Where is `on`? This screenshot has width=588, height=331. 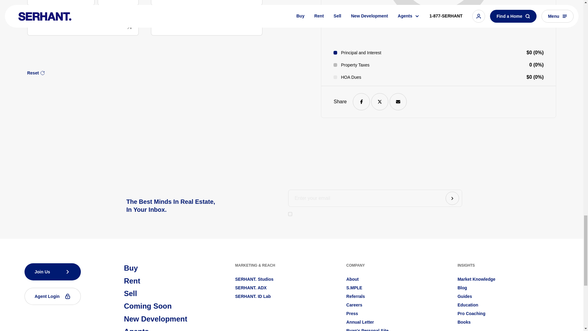 on is located at coordinates (290, 214).